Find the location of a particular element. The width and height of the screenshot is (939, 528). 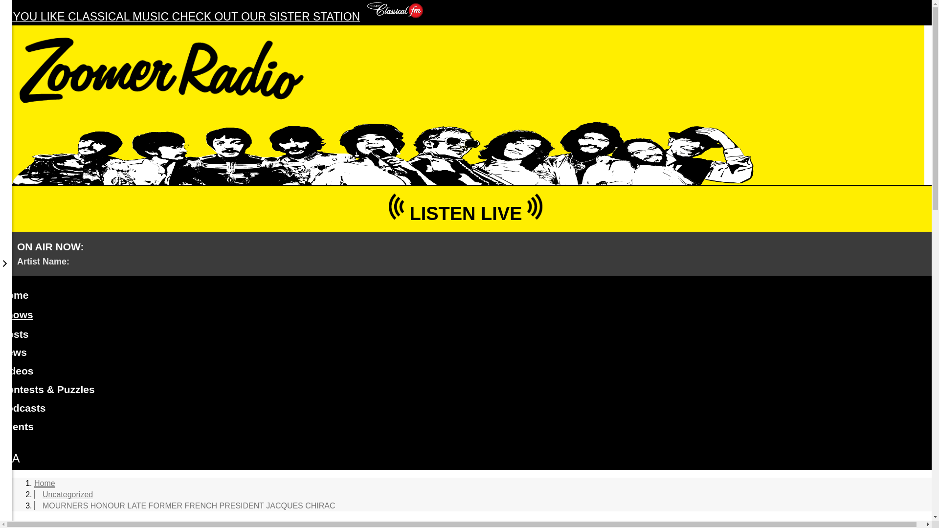

MOURNERS HONOUR LATE FORMER FRENCH PRESIDENT JACQUES CHIRAC is located at coordinates (189, 506).